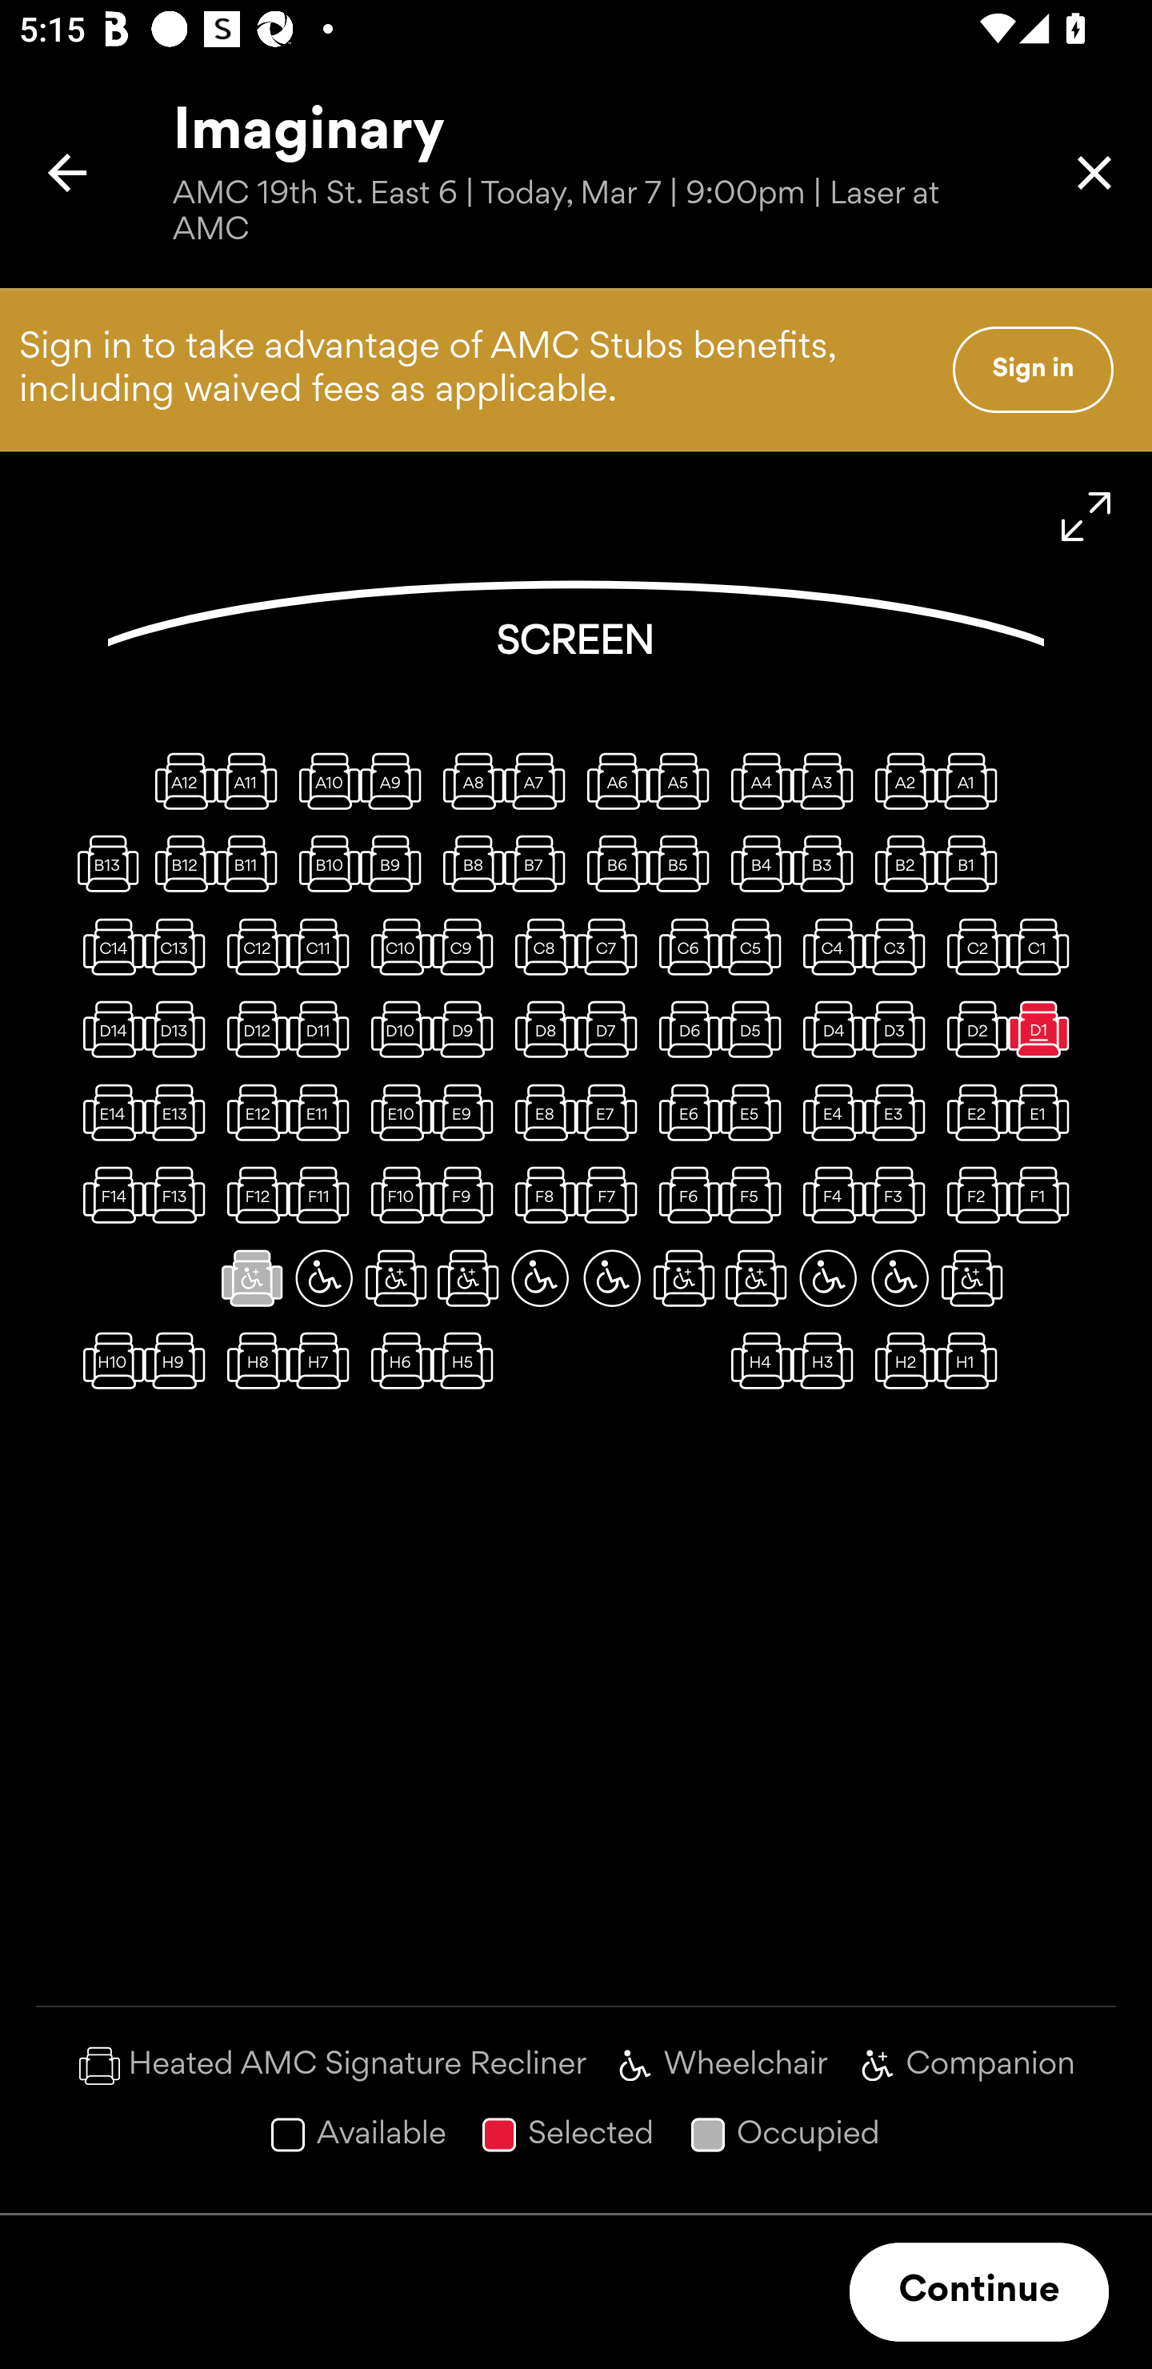 The height and width of the screenshot is (2369, 1152). What do you see at coordinates (971, 1112) in the screenshot?
I see `E2, Regular seat, available` at bounding box center [971, 1112].